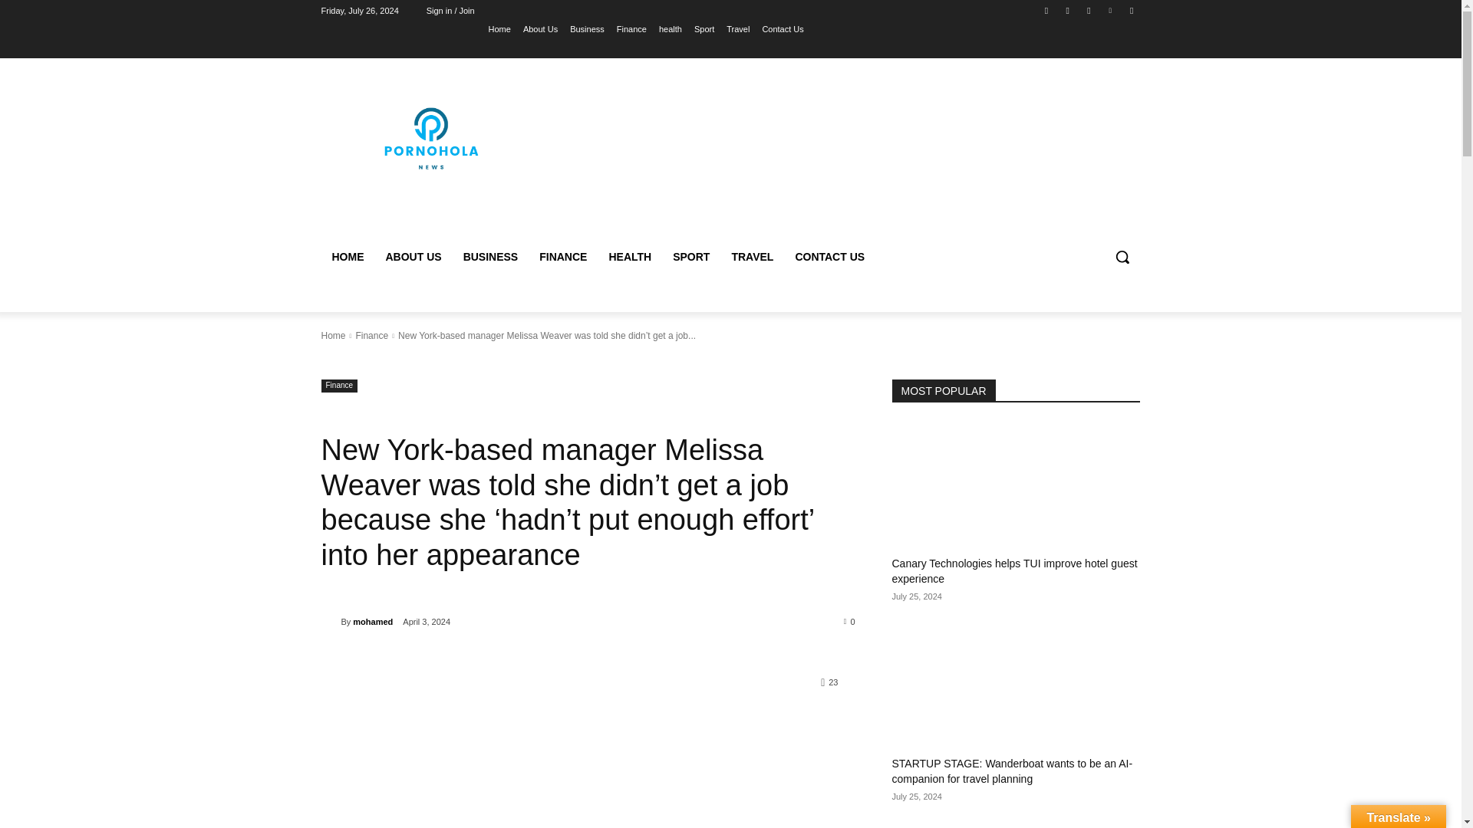 This screenshot has height=828, width=1473. What do you see at coordinates (690, 256) in the screenshot?
I see `SPORT` at bounding box center [690, 256].